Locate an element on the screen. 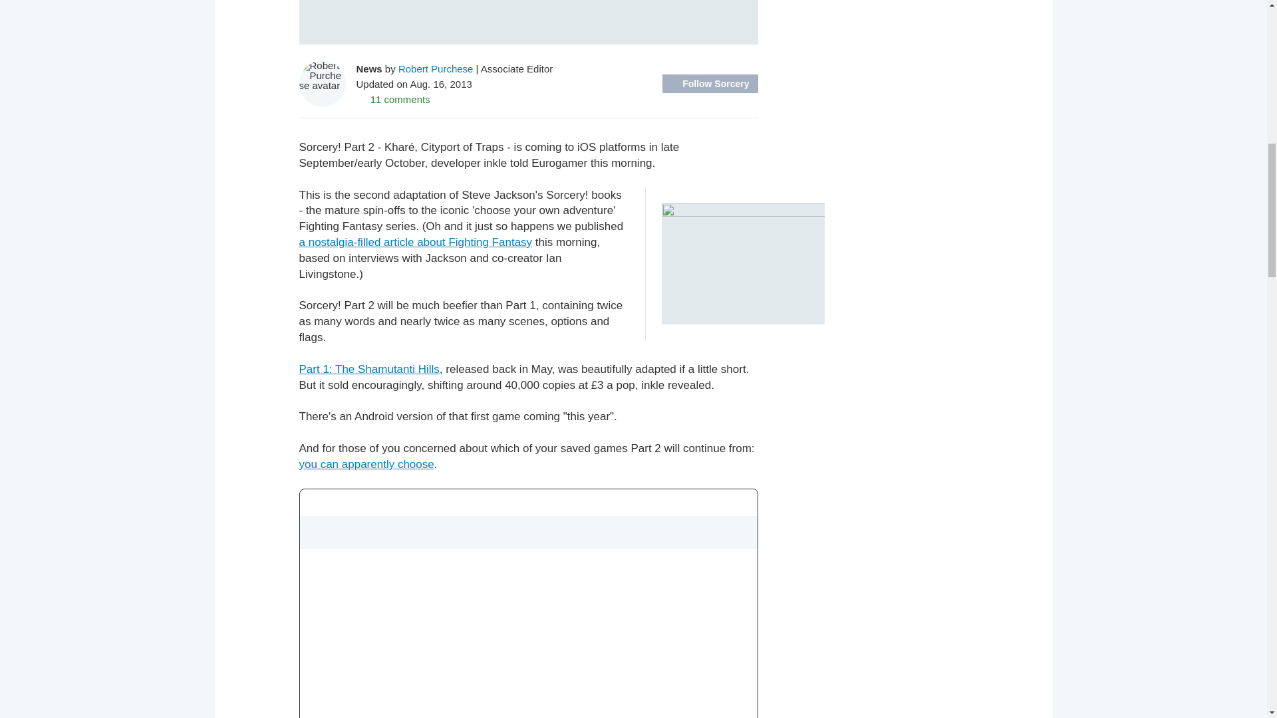 This screenshot has width=1277, height=718. 11 comments is located at coordinates (393, 98).